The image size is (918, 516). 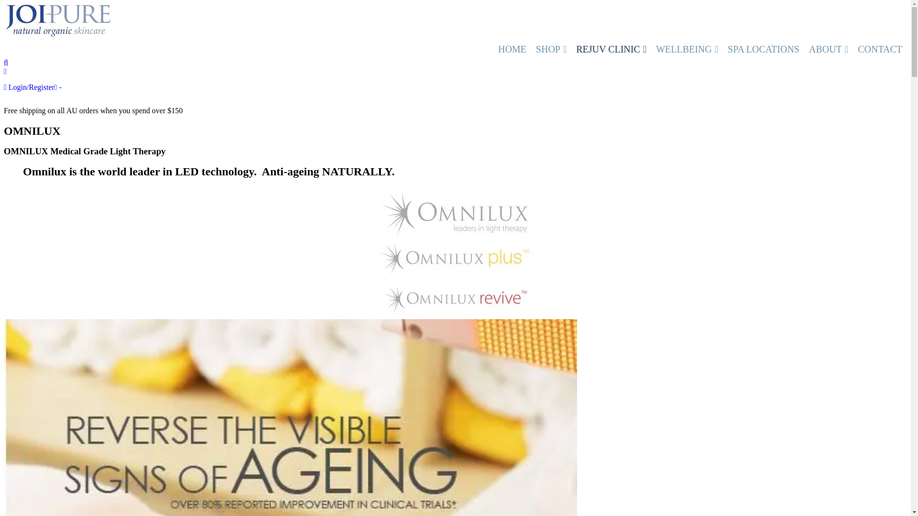 What do you see at coordinates (58, 87) in the screenshot?
I see `-` at bounding box center [58, 87].